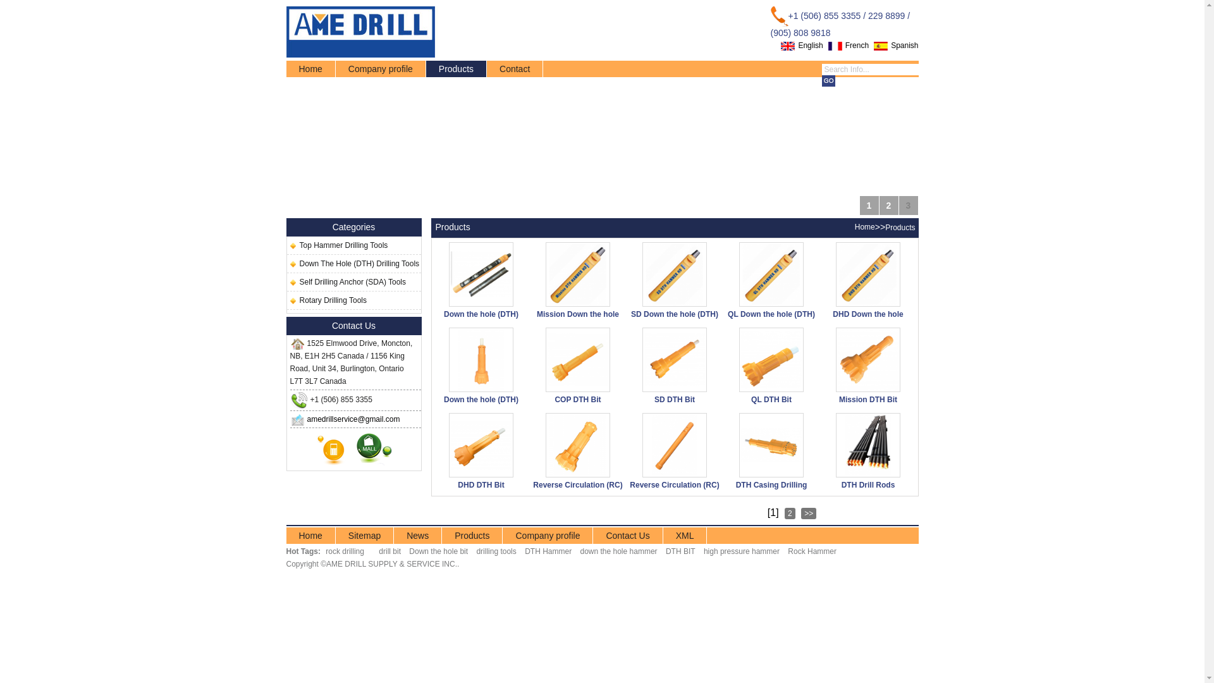  What do you see at coordinates (474, 304) in the screenshot?
I see `Down the hole (DTH) Hammers` at bounding box center [474, 304].